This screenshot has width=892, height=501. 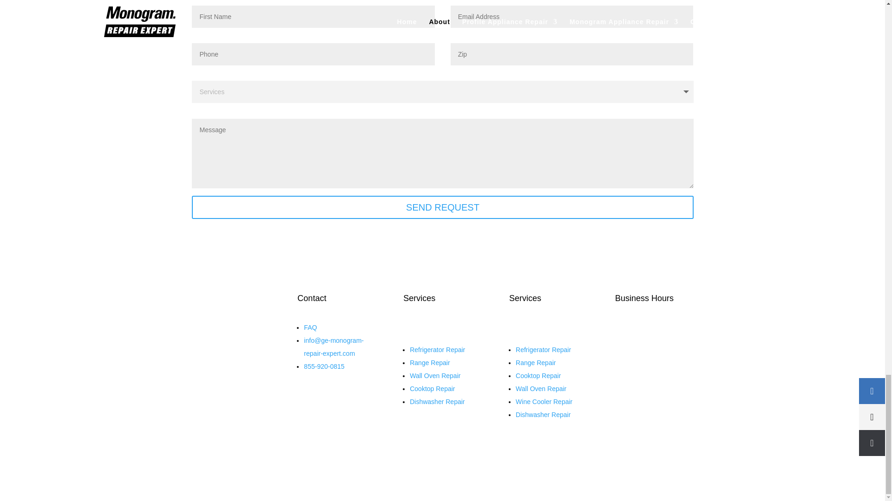 I want to click on Refrigerator Repair, so click(x=543, y=350).